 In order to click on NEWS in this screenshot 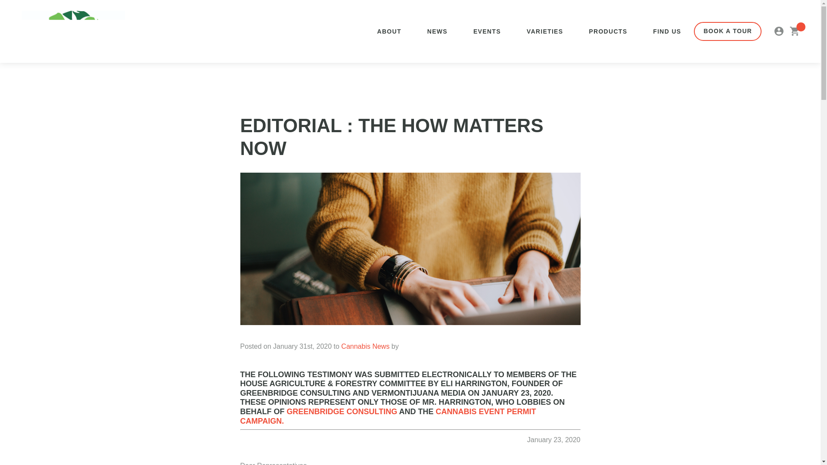, I will do `click(437, 31)`.